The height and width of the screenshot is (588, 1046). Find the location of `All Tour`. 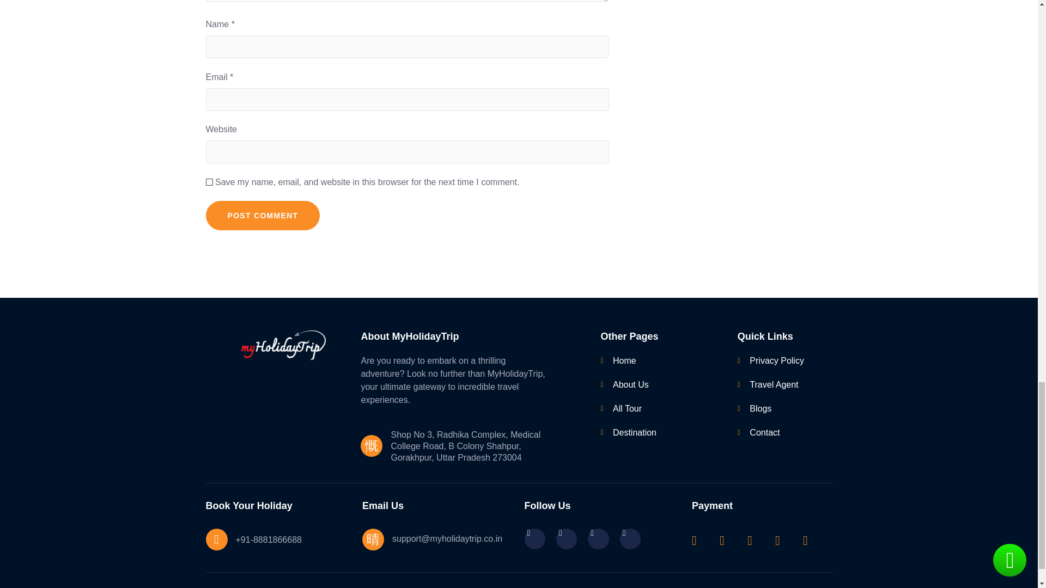

All Tour is located at coordinates (652, 408).